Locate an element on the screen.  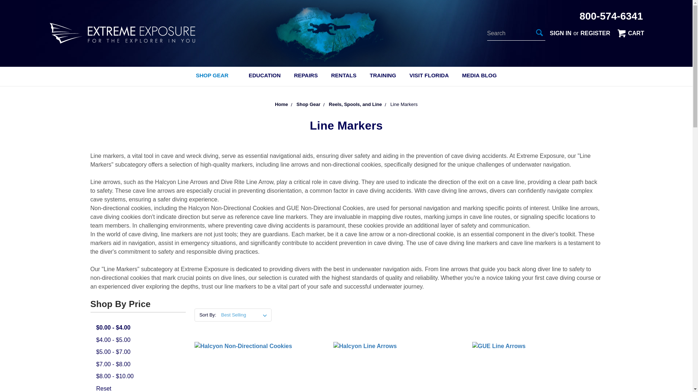
SIGN IN is located at coordinates (561, 33).